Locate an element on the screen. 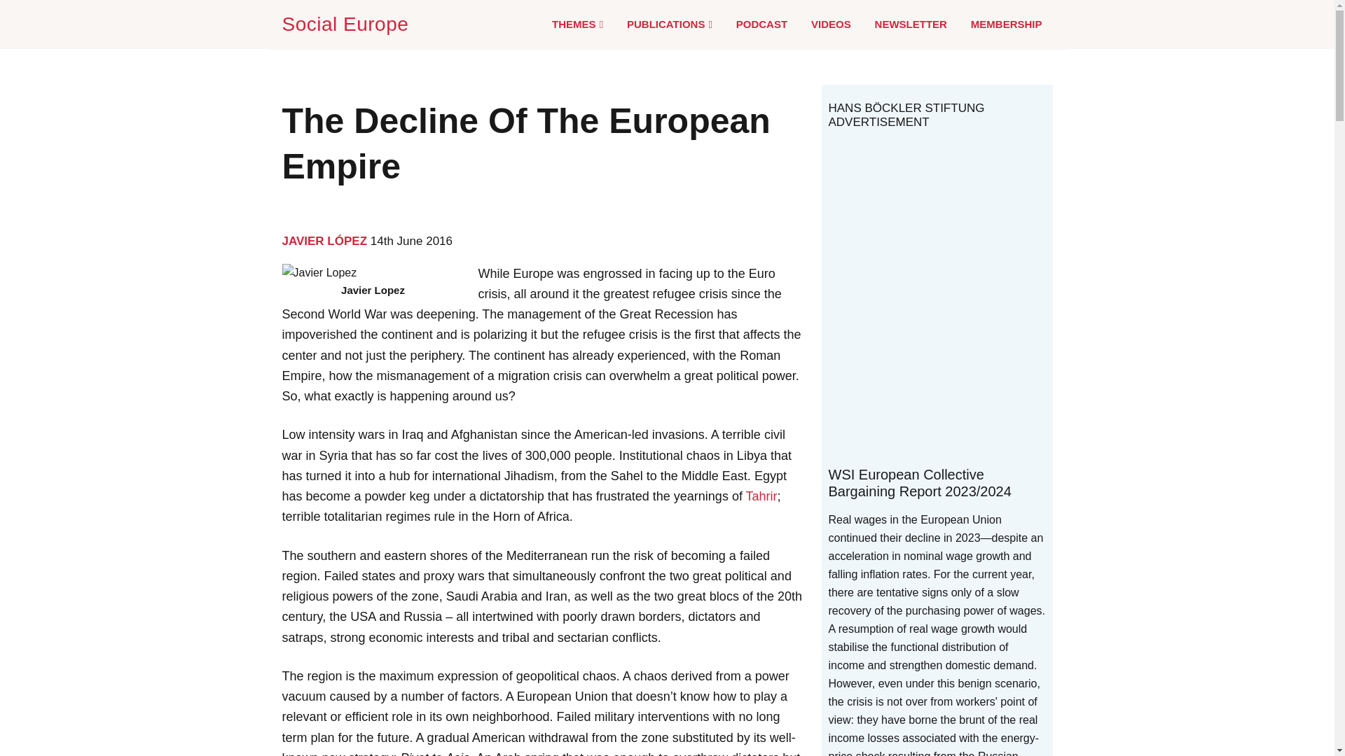 Image resolution: width=1345 pixels, height=756 pixels. VIDEOS is located at coordinates (831, 24).